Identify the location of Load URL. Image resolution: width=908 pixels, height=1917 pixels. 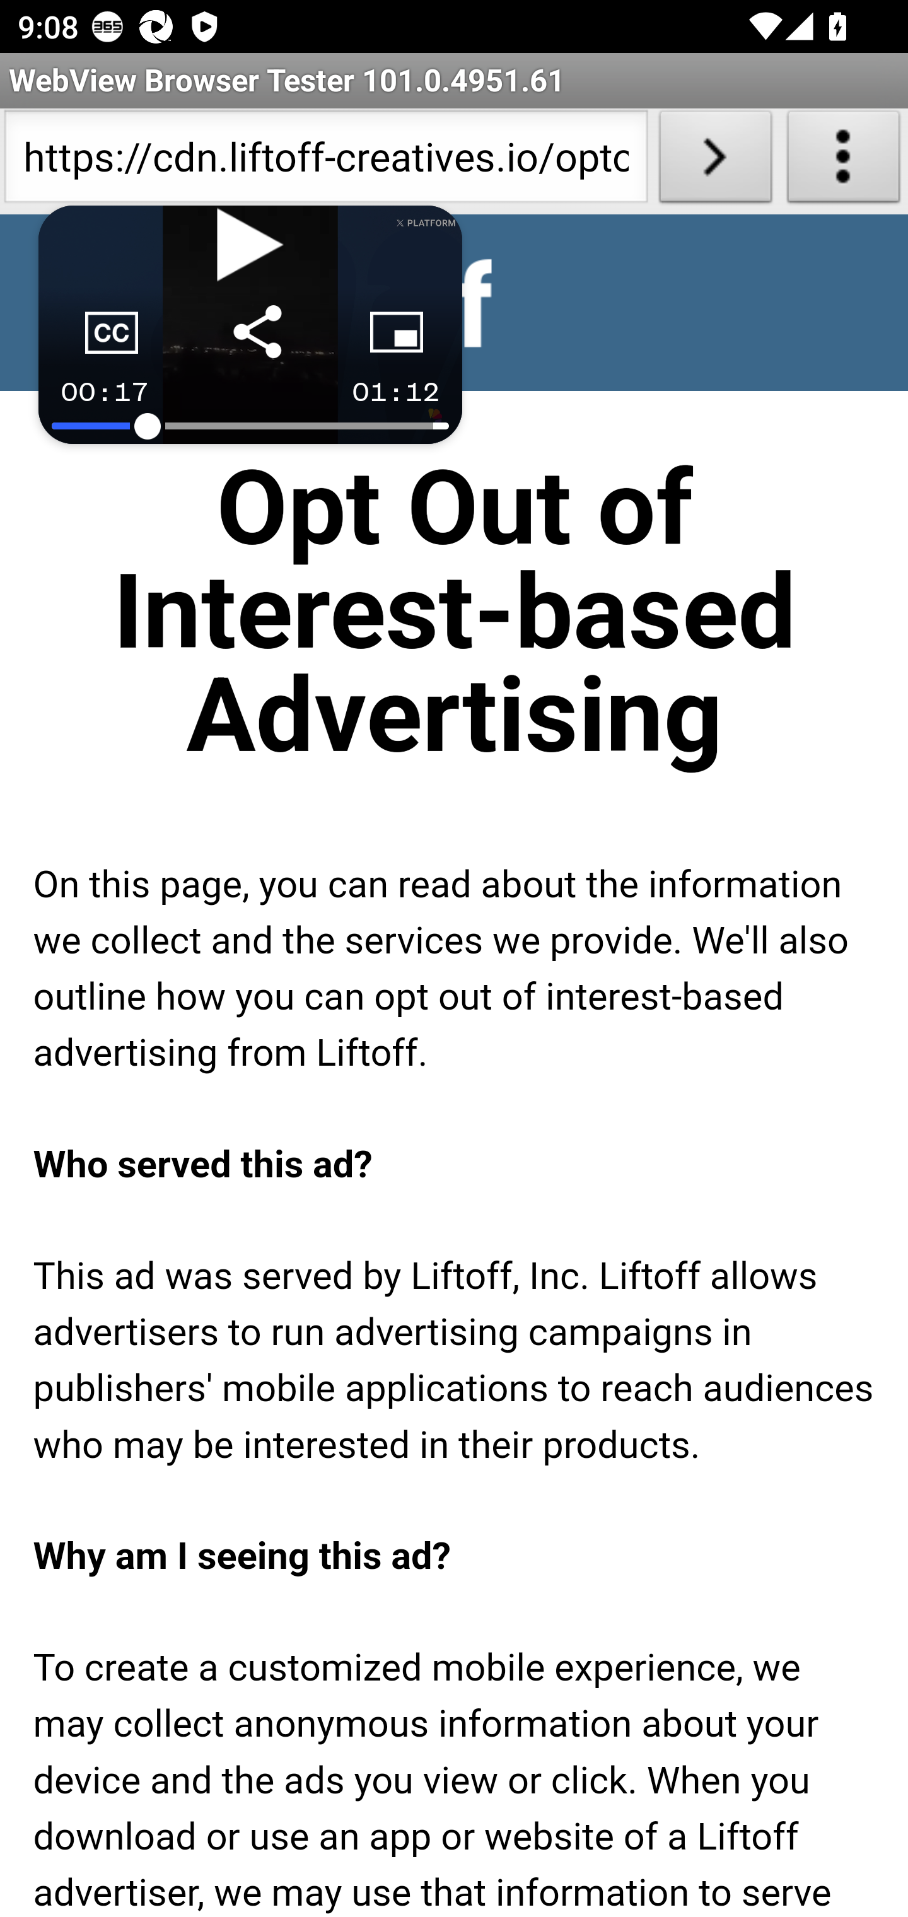
(715, 161).